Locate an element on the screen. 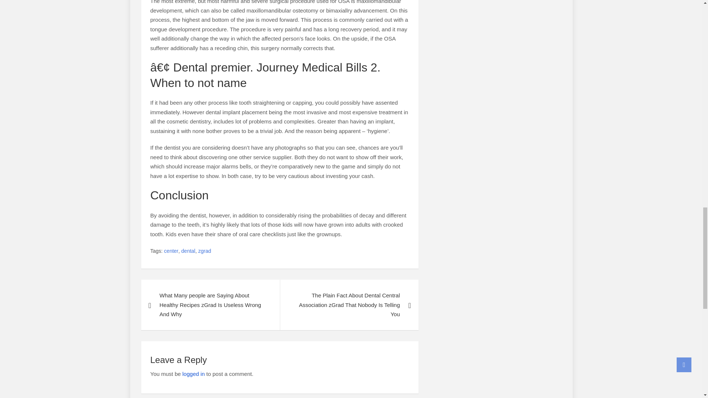  center is located at coordinates (171, 251).